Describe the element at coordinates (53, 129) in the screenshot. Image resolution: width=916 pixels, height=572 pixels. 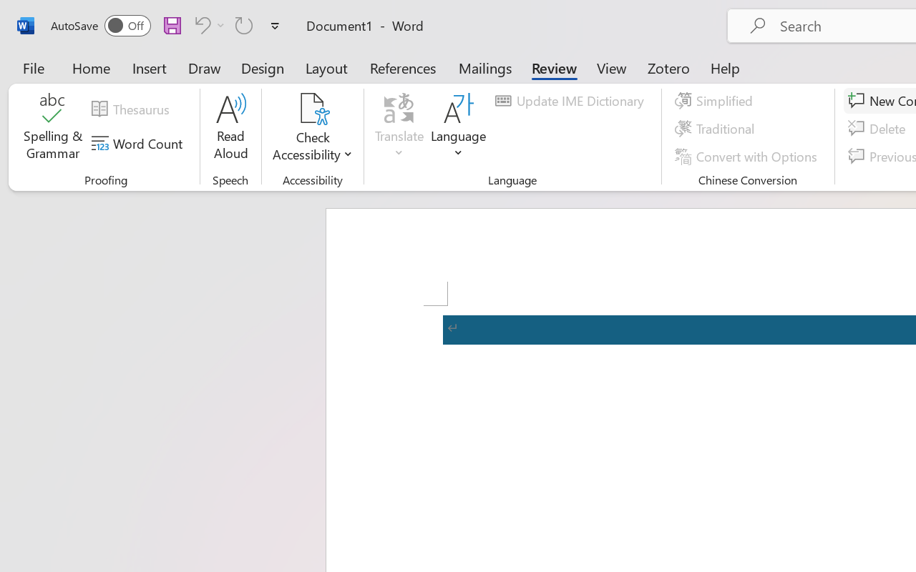
I see `Spelling & Grammar` at that location.